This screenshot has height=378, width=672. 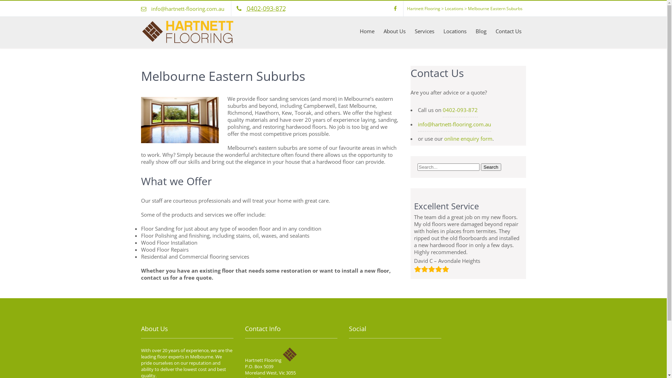 I want to click on About Us, so click(x=394, y=31).